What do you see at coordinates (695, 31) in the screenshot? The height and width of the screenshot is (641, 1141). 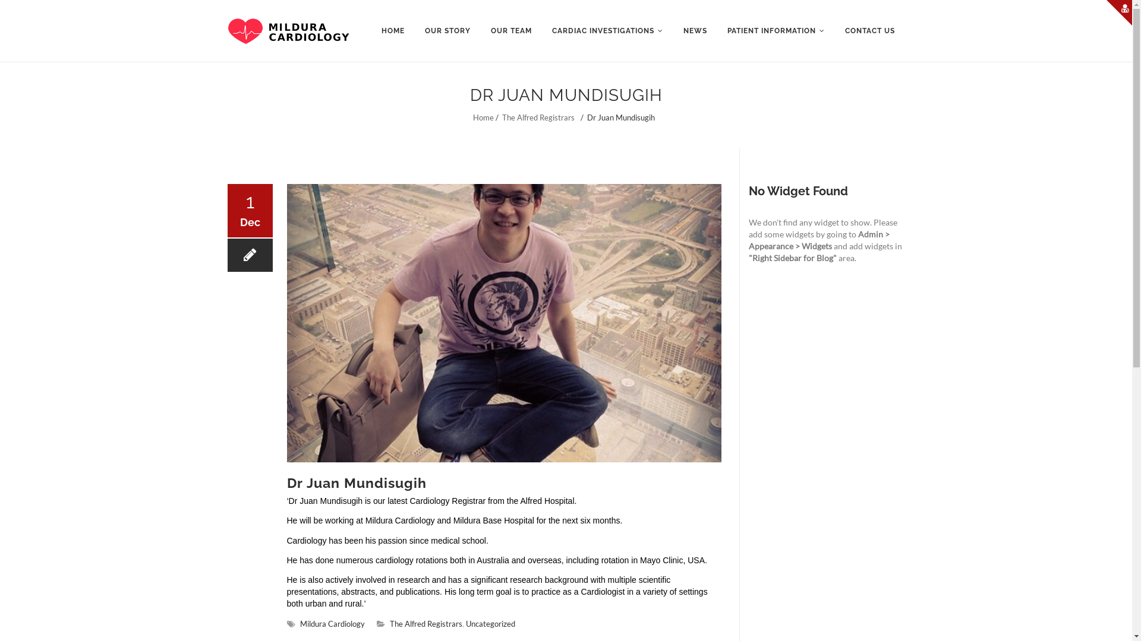 I see `NEWS` at bounding box center [695, 31].